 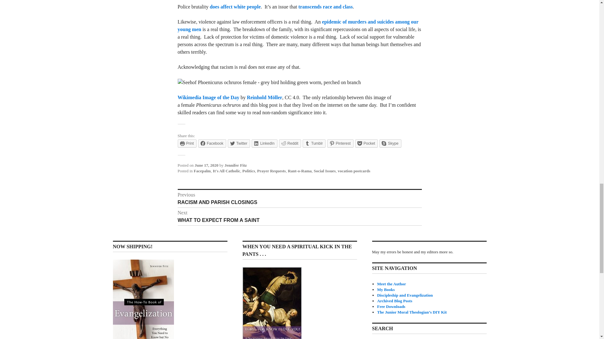 What do you see at coordinates (298, 25) in the screenshot?
I see `epidemic of murders and suicides among our young men` at bounding box center [298, 25].